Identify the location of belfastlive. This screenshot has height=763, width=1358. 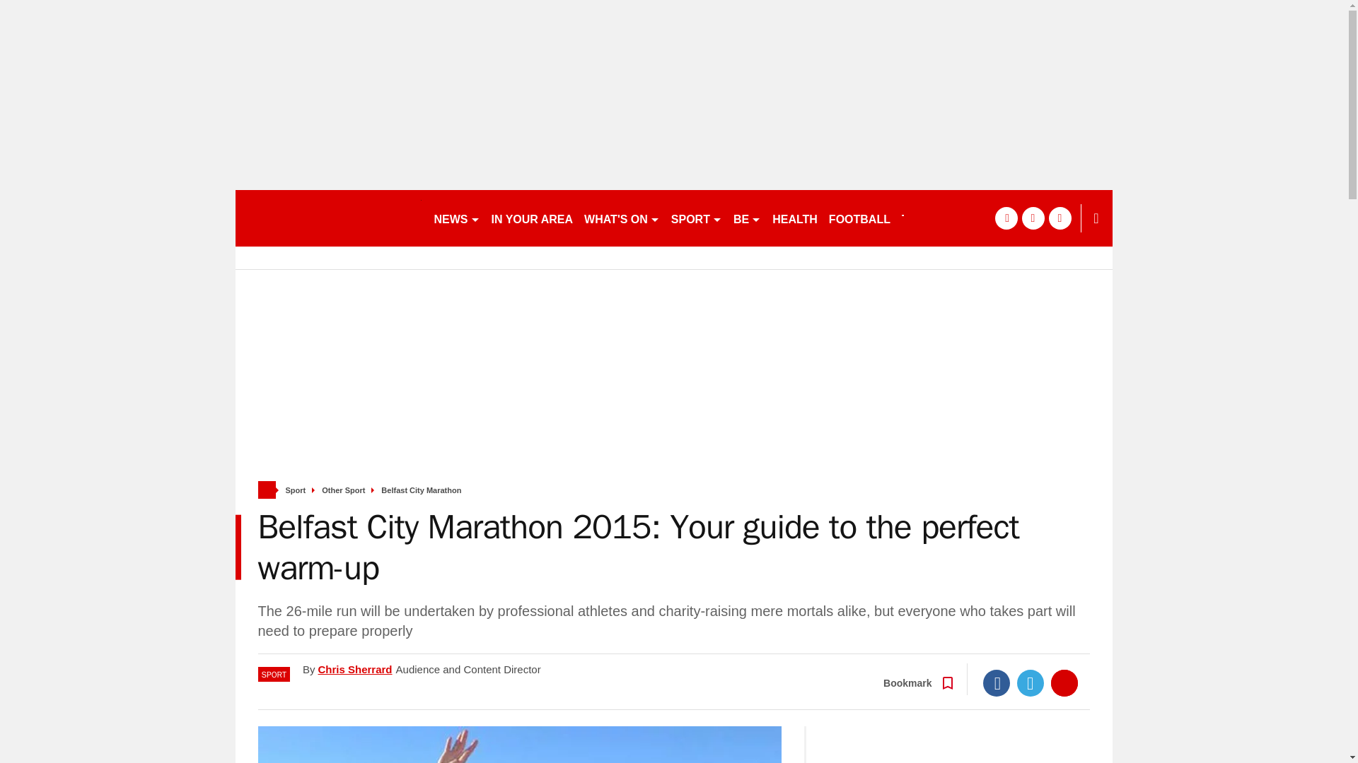
(328, 218).